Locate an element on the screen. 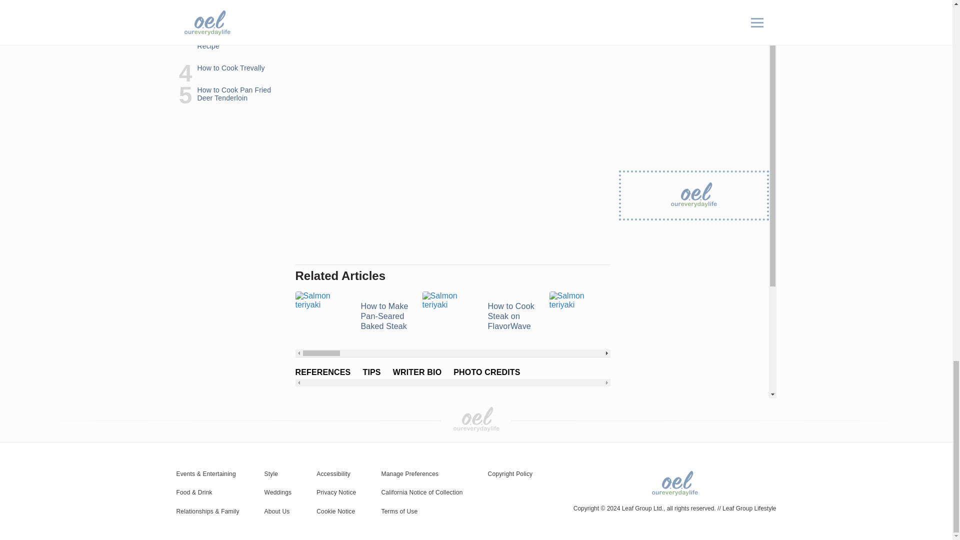  How to Make Pan-Seared Baked Steak is located at coordinates (352, 316).